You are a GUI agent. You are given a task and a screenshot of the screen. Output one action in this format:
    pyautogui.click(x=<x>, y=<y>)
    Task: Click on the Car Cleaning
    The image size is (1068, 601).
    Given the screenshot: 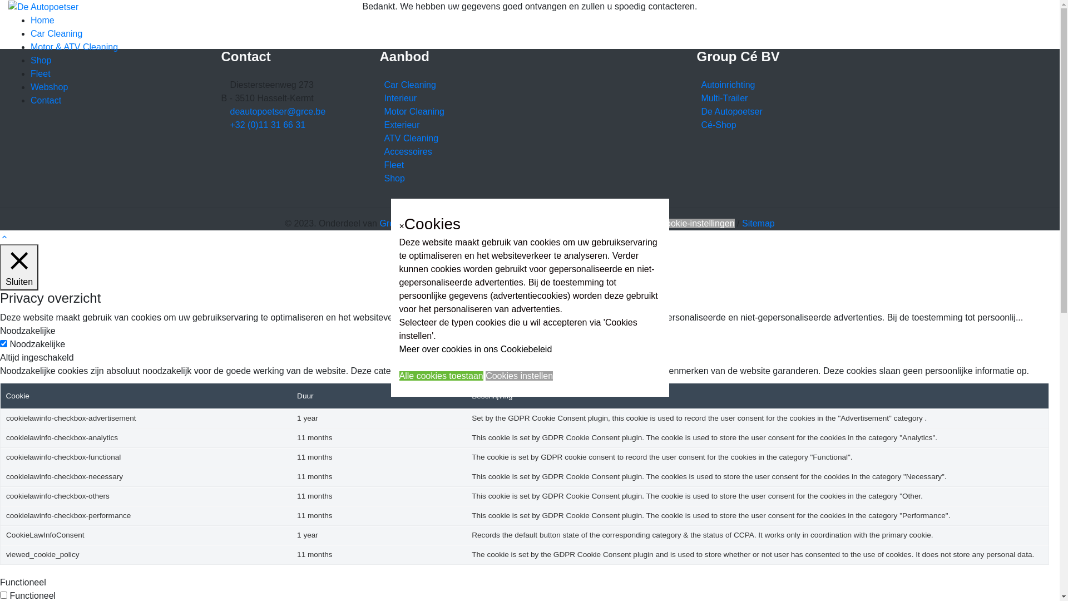 What is the action you would take?
    pyautogui.click(x=407, y=85)
    